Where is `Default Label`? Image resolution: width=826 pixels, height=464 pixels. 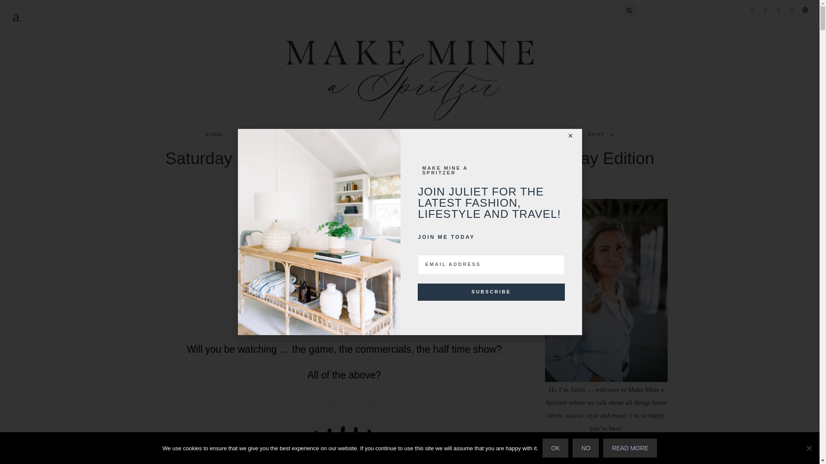
Default Label is located at coordinates (805, 10).